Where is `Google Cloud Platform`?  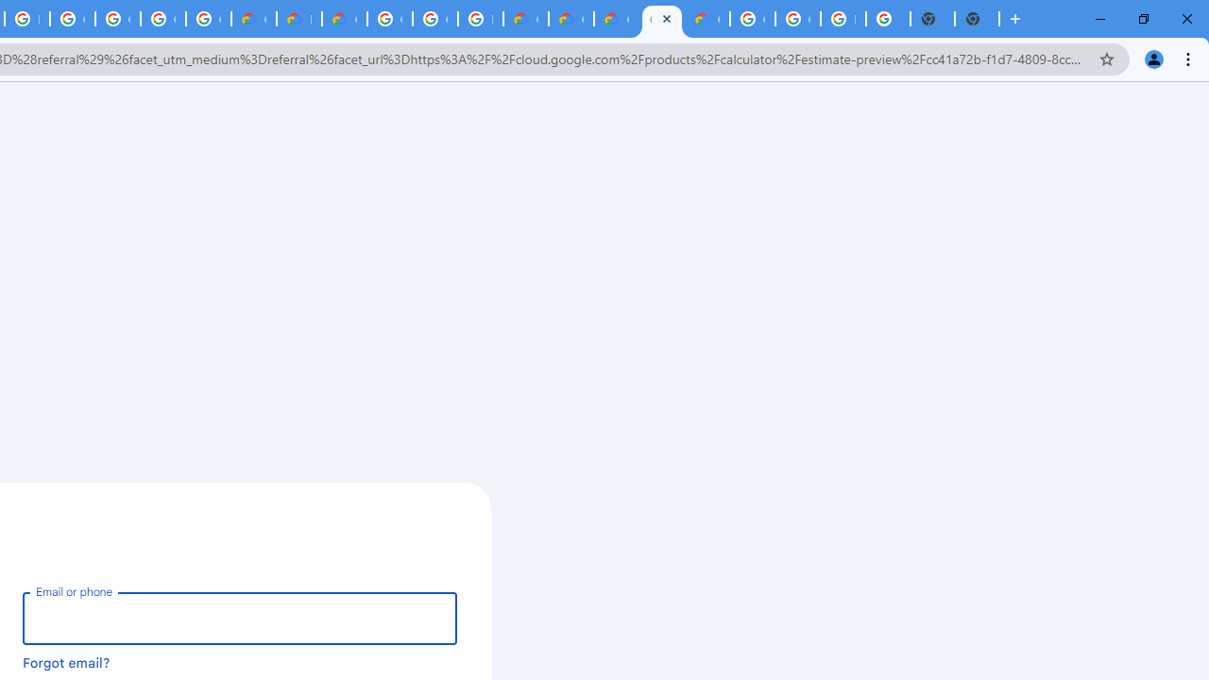
Google Cloud Platform is located at coordinates (661, 19).